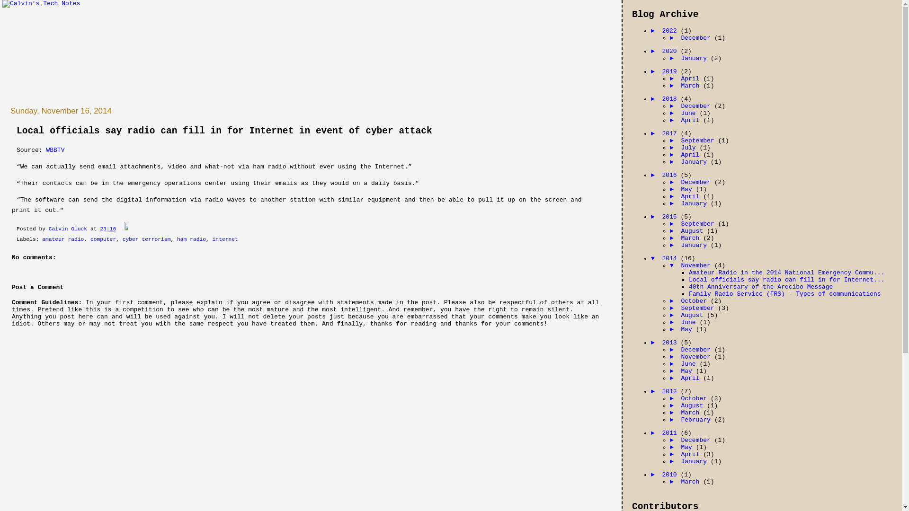 This screenshot has height=511, width=909. What do you see at coordinates (63, 239) in the screenshot?
I see `amateur radio` at bounding box center [63, 239].